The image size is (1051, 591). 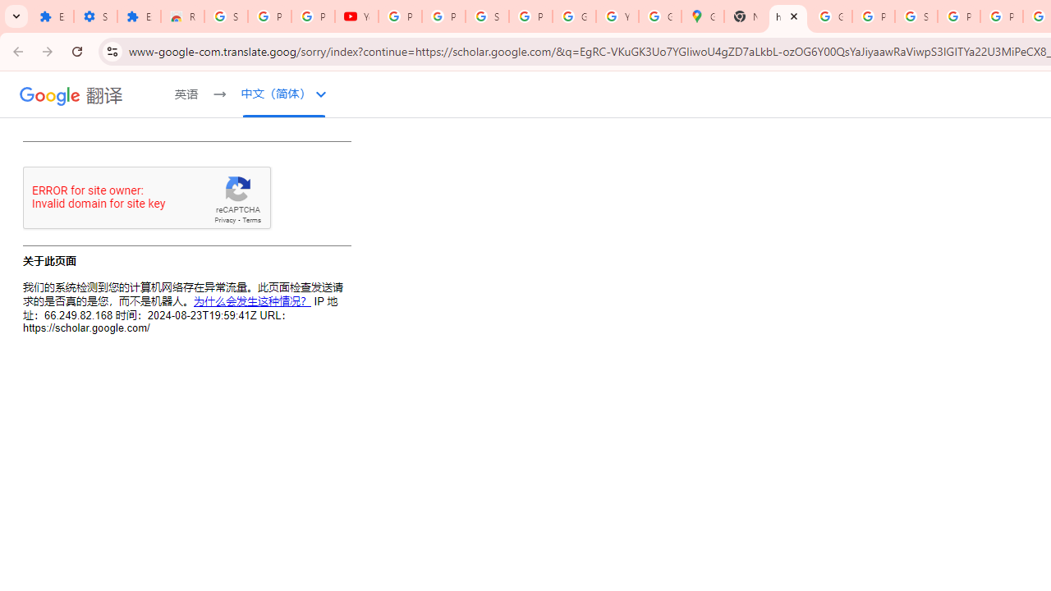 What do you see at coordinates (617, 16) in the screenshot?
I see `YouTube` at bounding box center [617, 16].